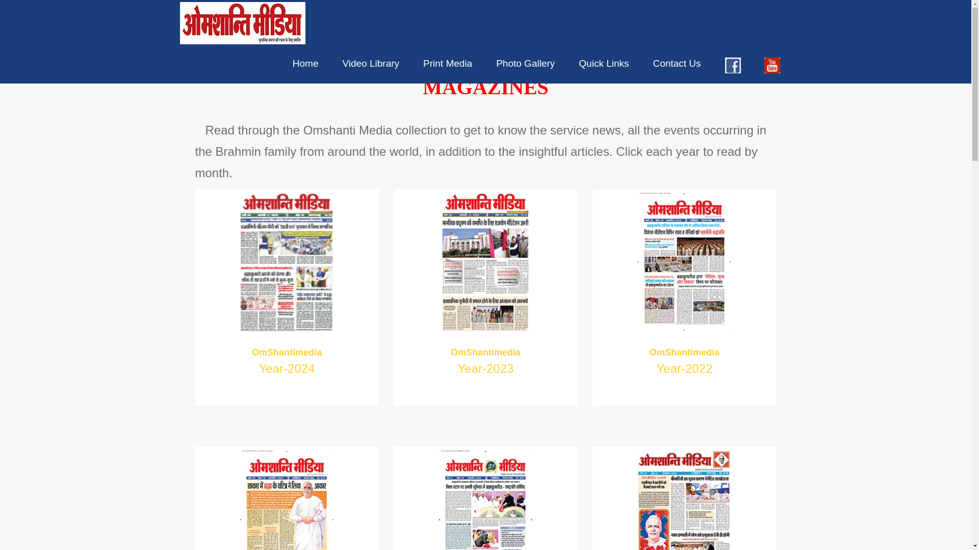 This screenshot has height=550, width=979. Describe the element at coordinates (371, 63) in the screenshot. I see `Video Library` at that location.